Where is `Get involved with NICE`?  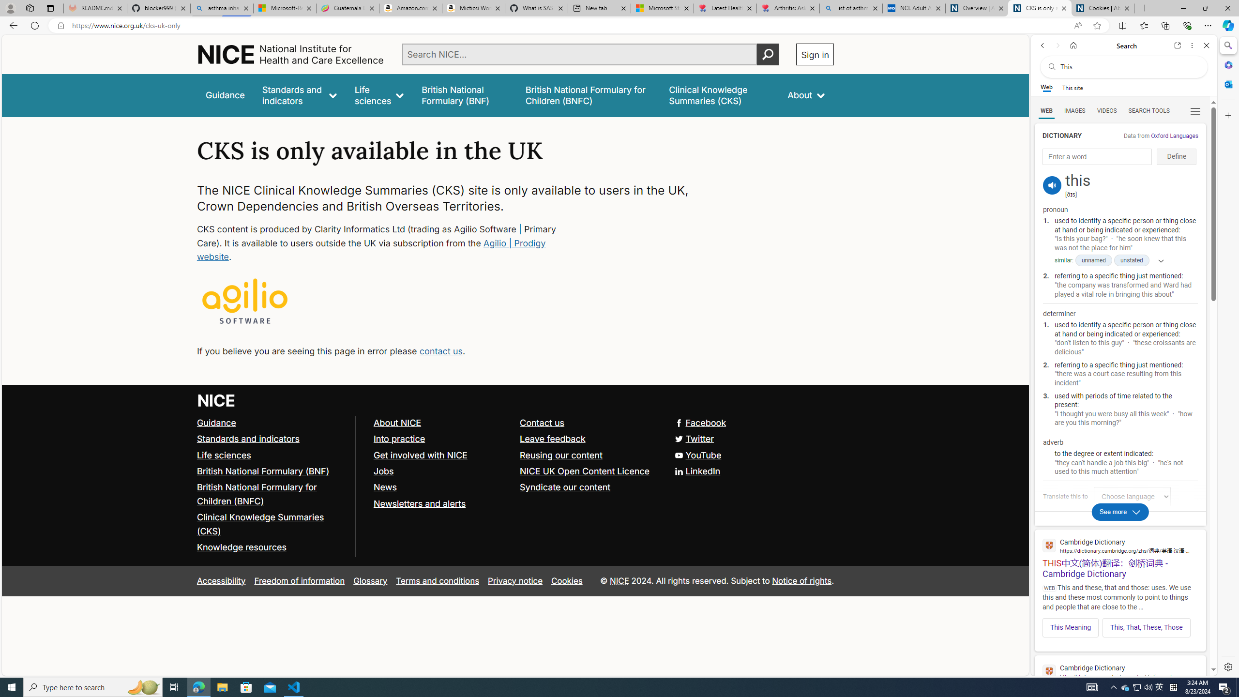 Get involved with NICE is located at coordinates (441, 455).